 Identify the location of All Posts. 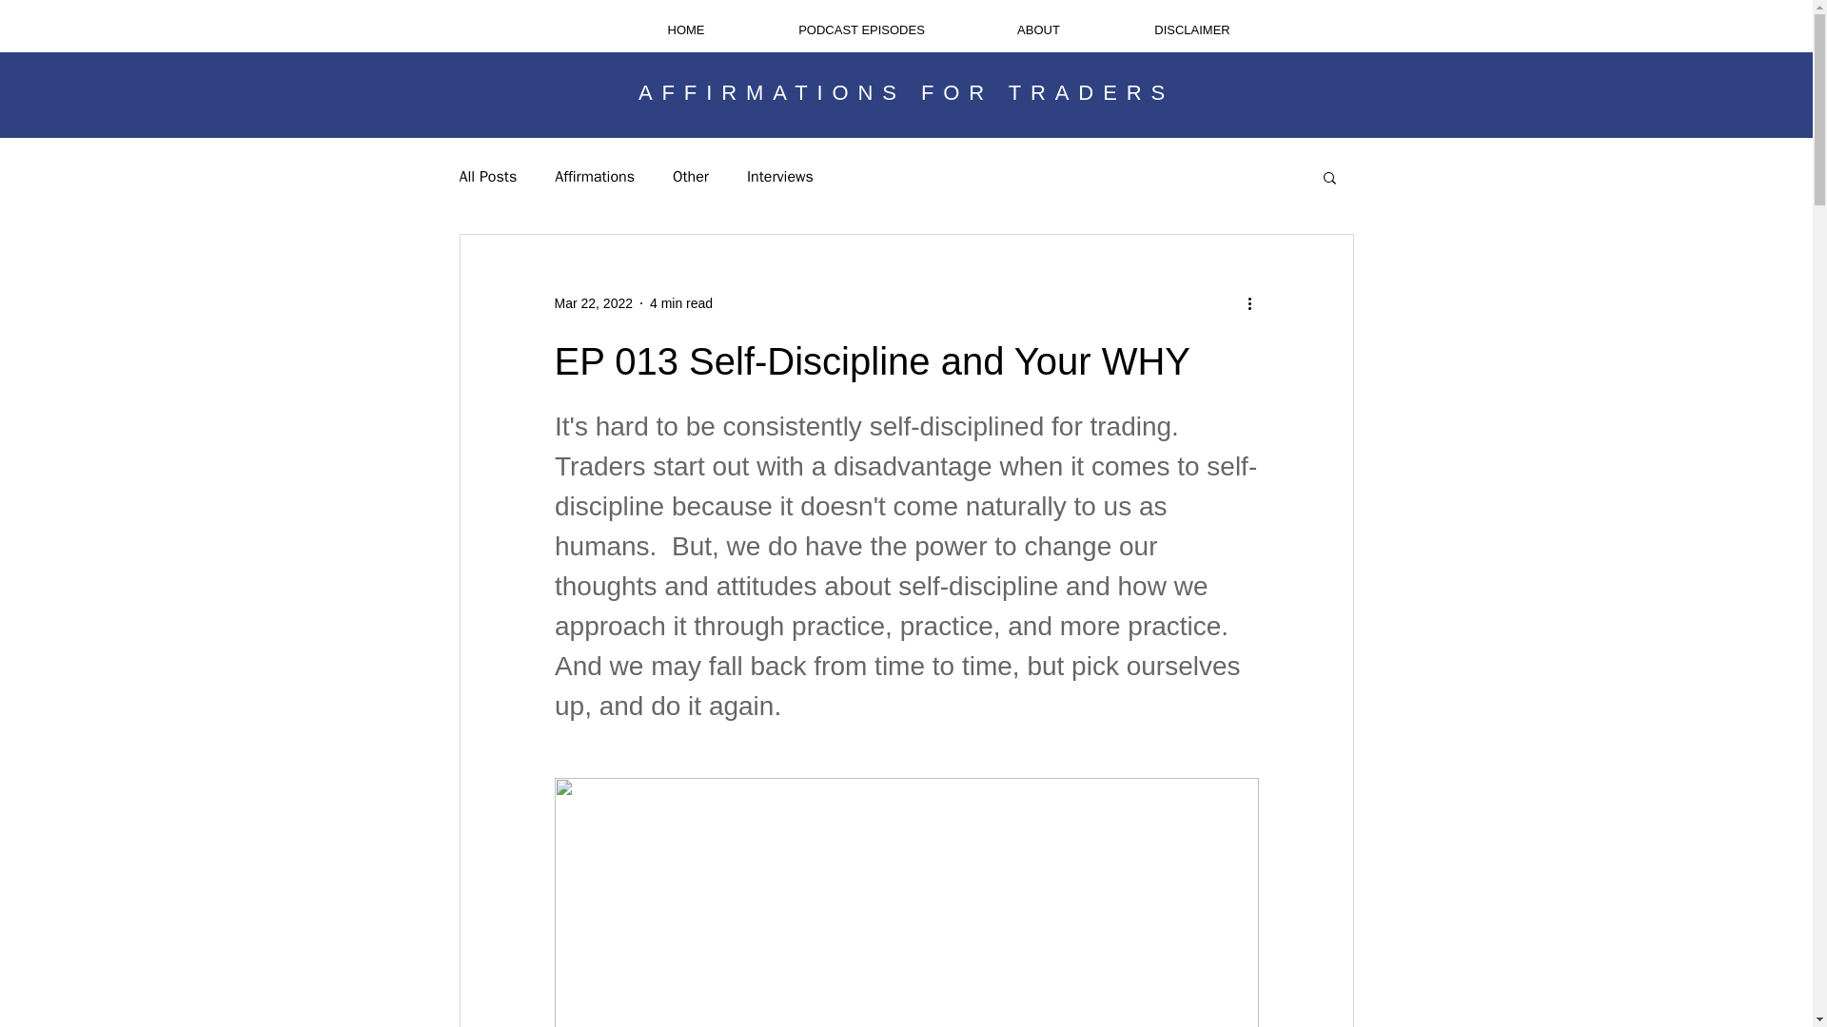
(487, 177).